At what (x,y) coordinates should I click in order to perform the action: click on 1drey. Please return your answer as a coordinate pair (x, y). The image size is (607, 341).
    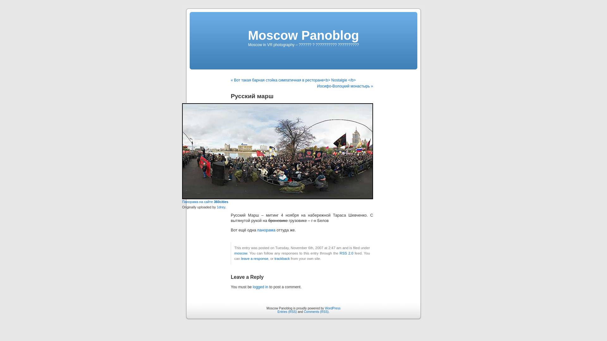
    Looking at the image, I should click on (221, 207).